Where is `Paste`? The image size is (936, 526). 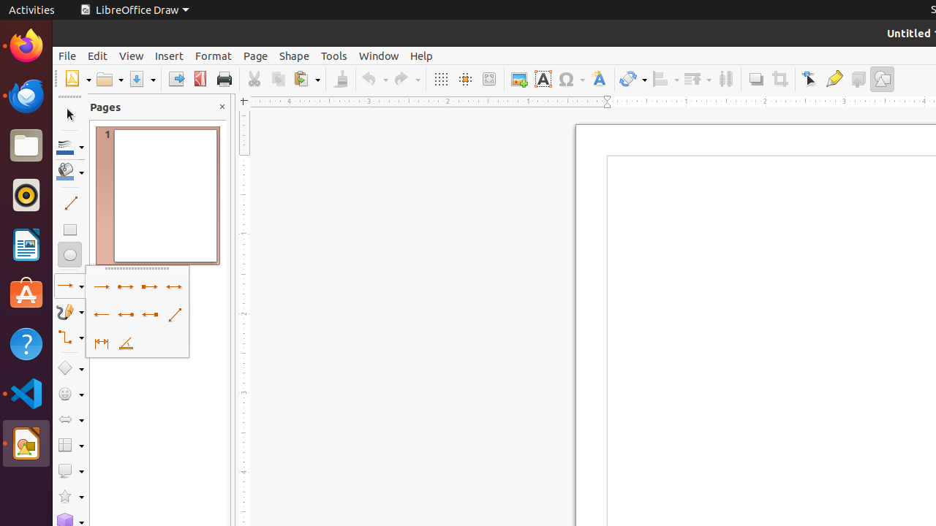
Paste is located at coordinates (306, 79).